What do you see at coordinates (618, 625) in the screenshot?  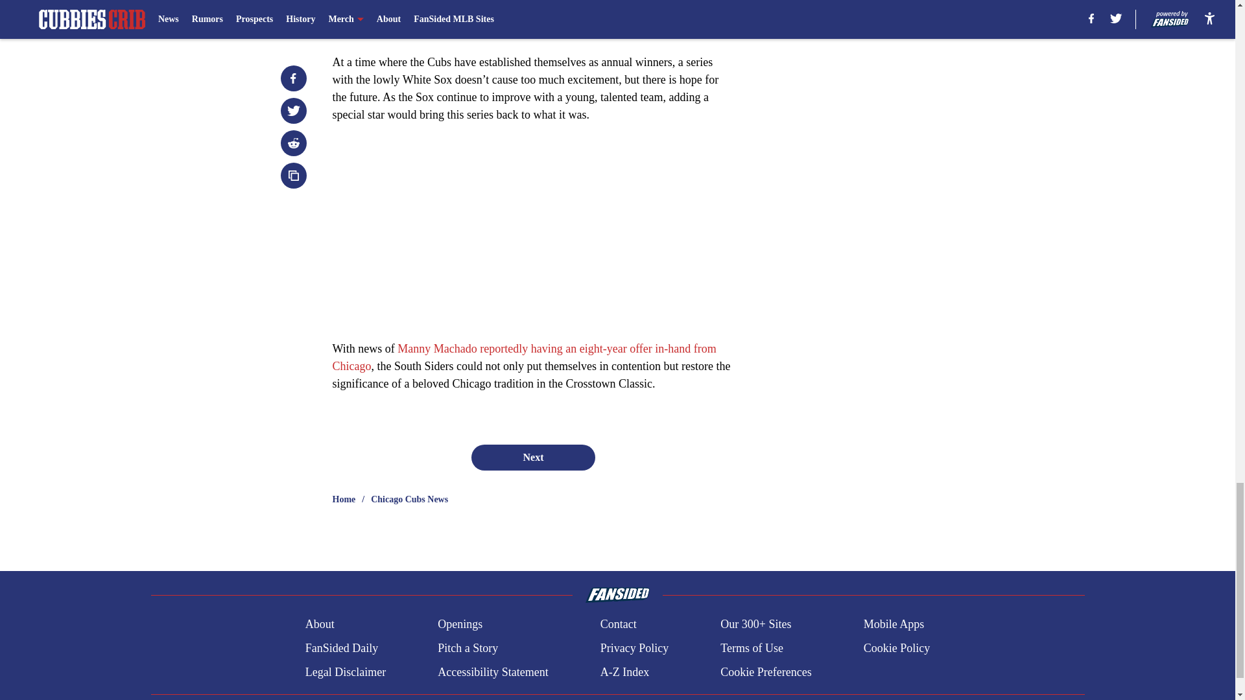 I see `Contact` at bounding box center [618, 625].